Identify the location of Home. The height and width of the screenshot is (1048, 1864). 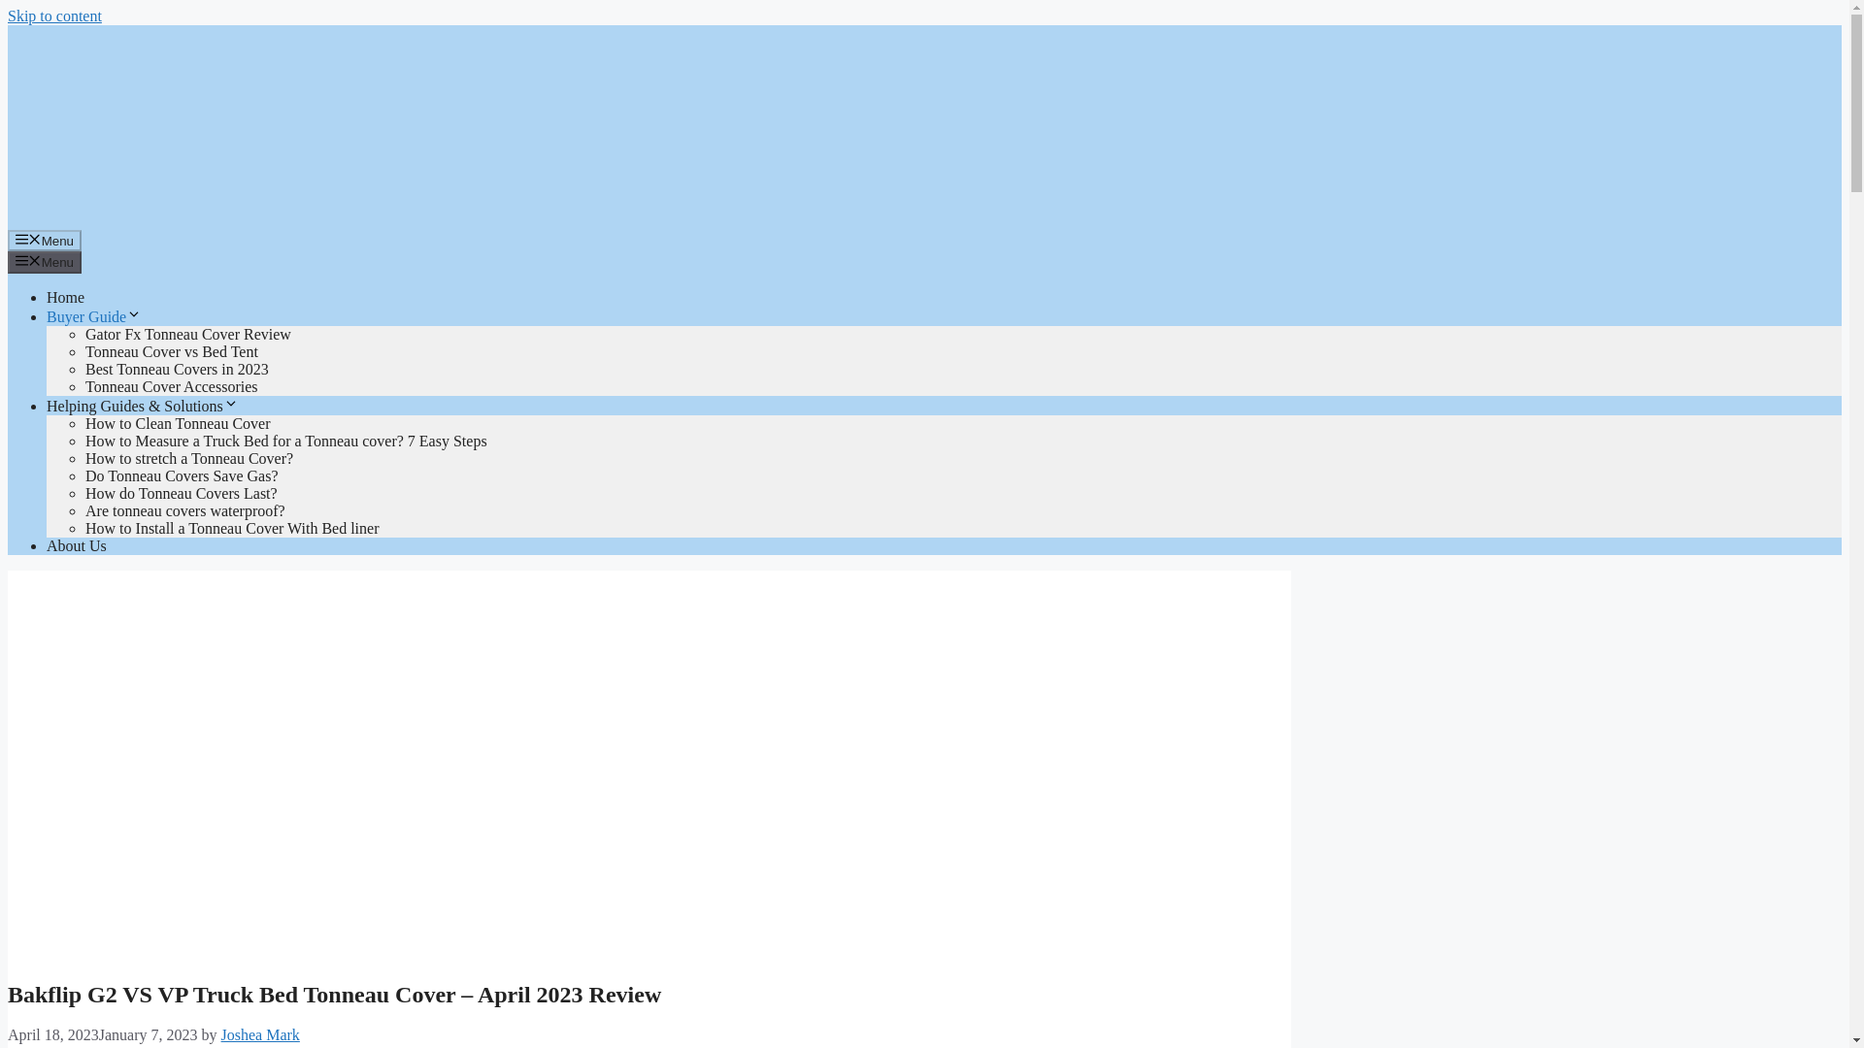
(65, 297).